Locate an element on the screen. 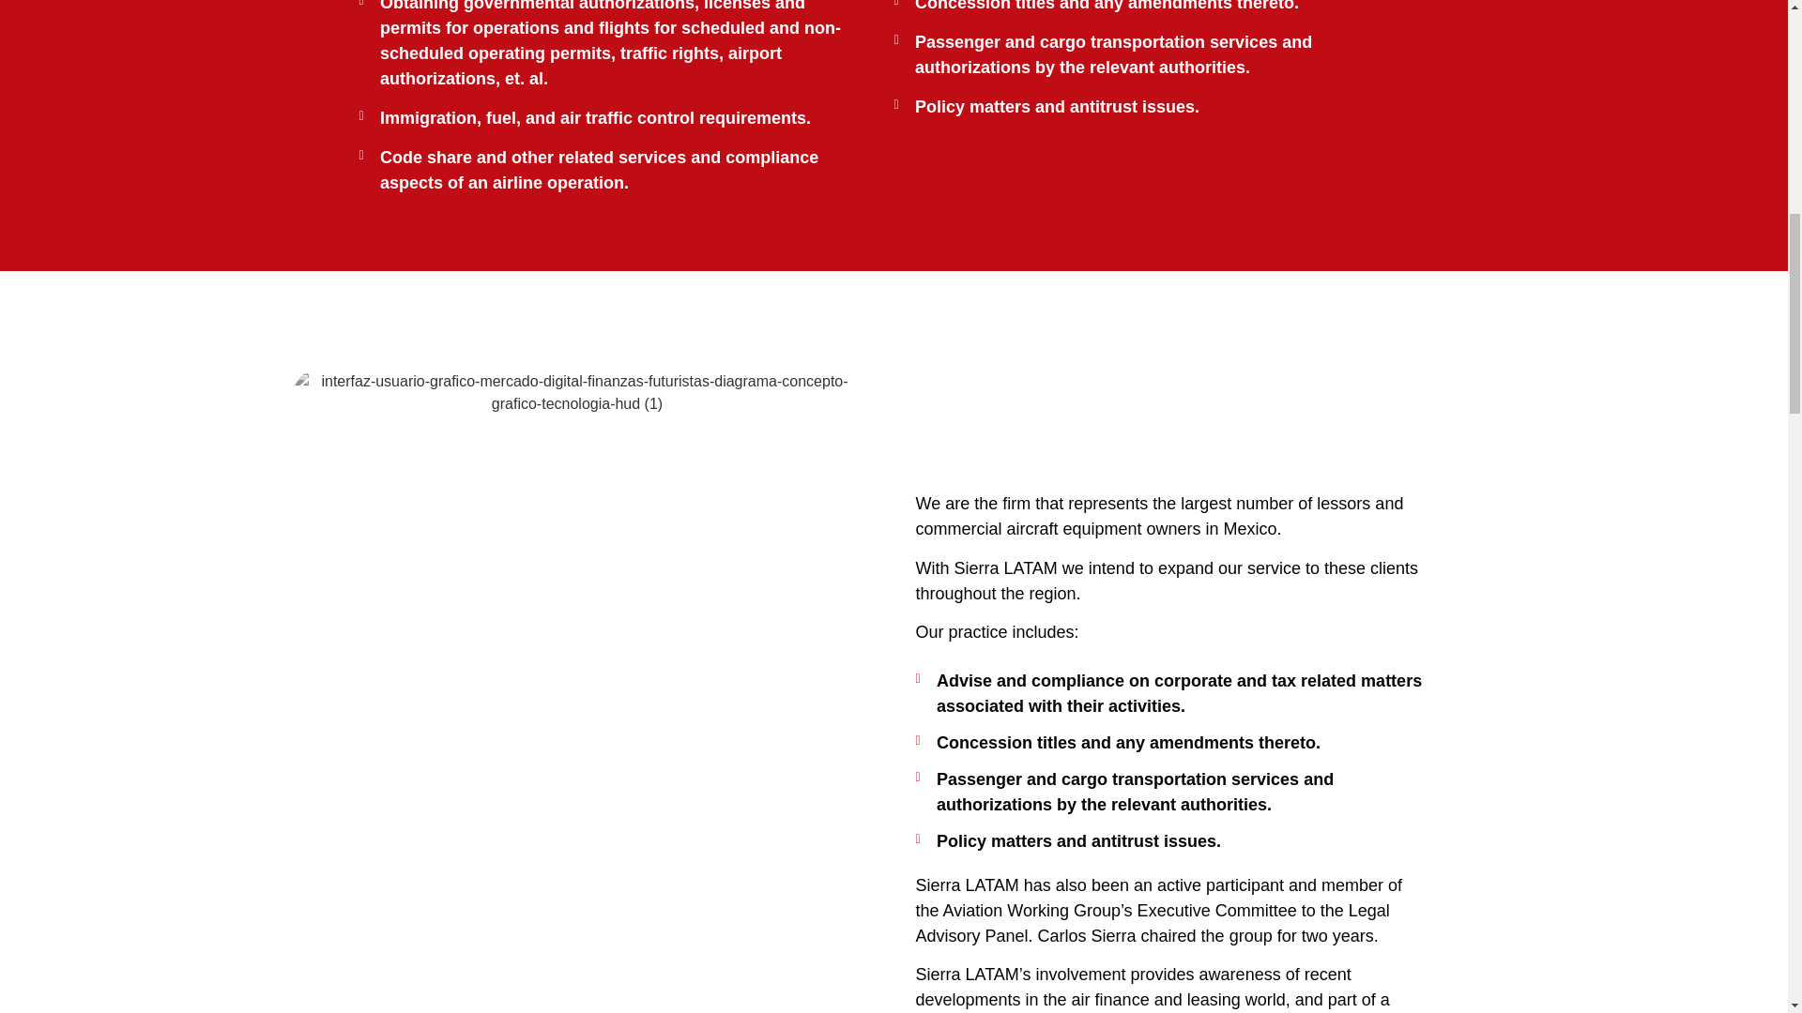 The height and width of the screenshot is (1013, 1802). Page 7 is located at coordinates (1171, 943).